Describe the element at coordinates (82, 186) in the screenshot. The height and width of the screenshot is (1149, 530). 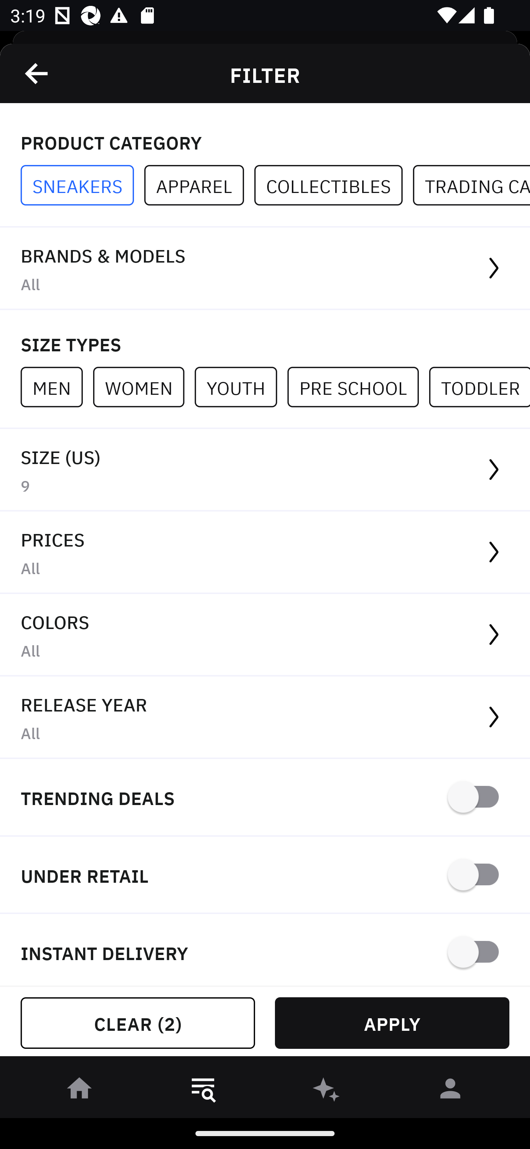
I see `SNEAKERS` at that location.